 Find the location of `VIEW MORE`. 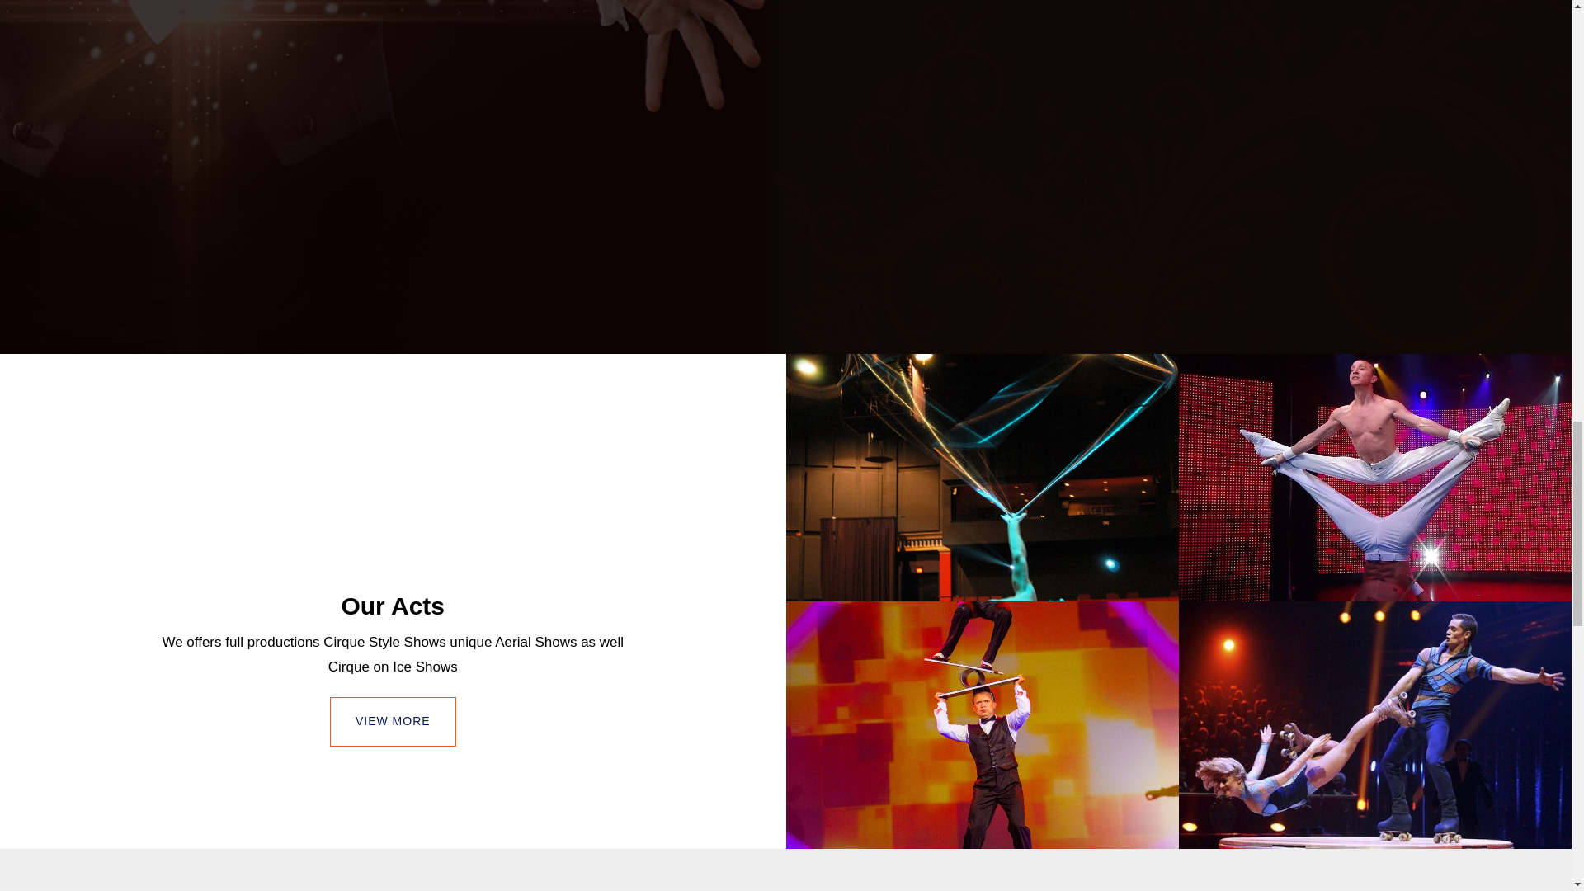

VIEW MORE is located at coordinates (393, 721).